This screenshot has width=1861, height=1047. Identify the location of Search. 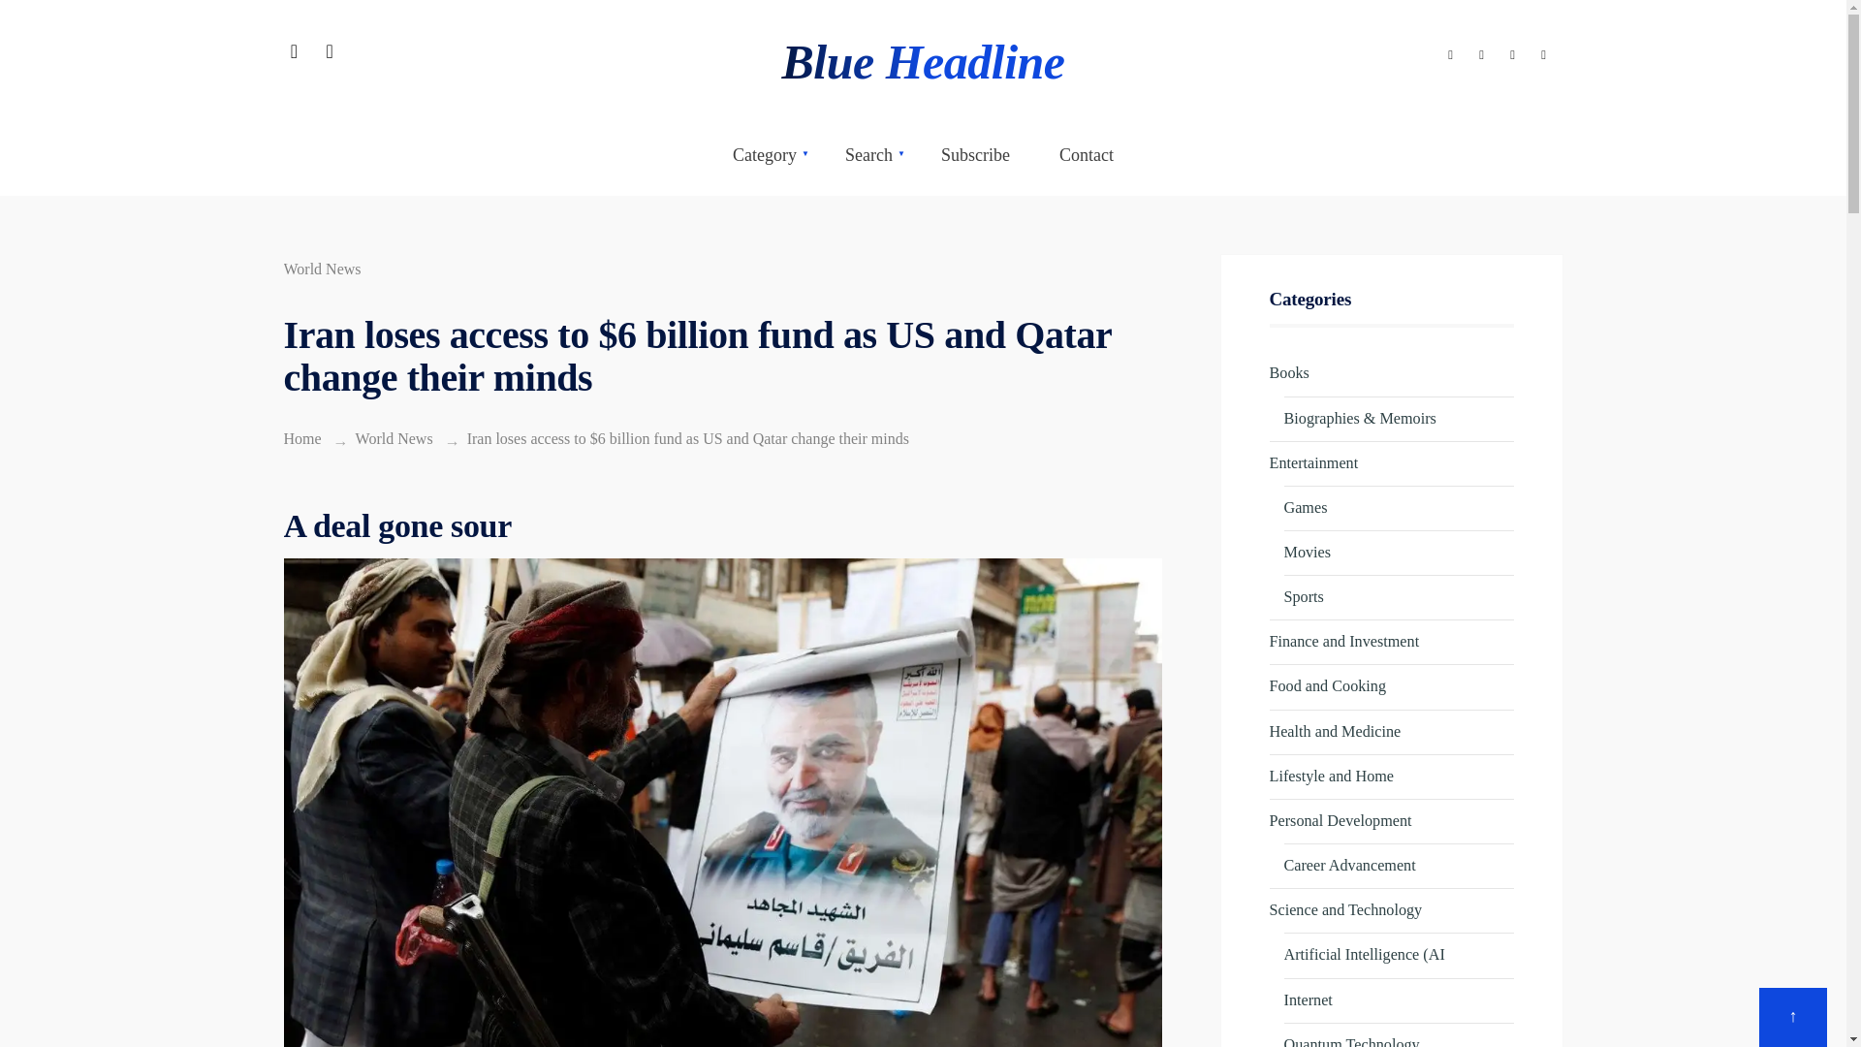
(868, 155).